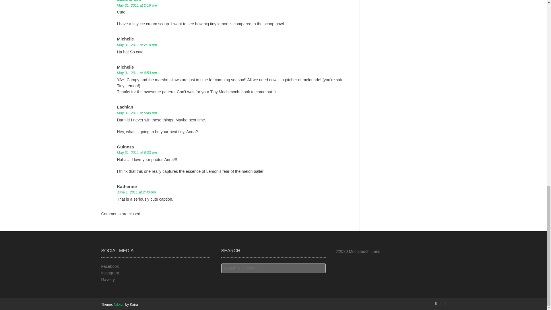  I want to click on May 31, 2011 at 5:40 pm, so click(137, 113).